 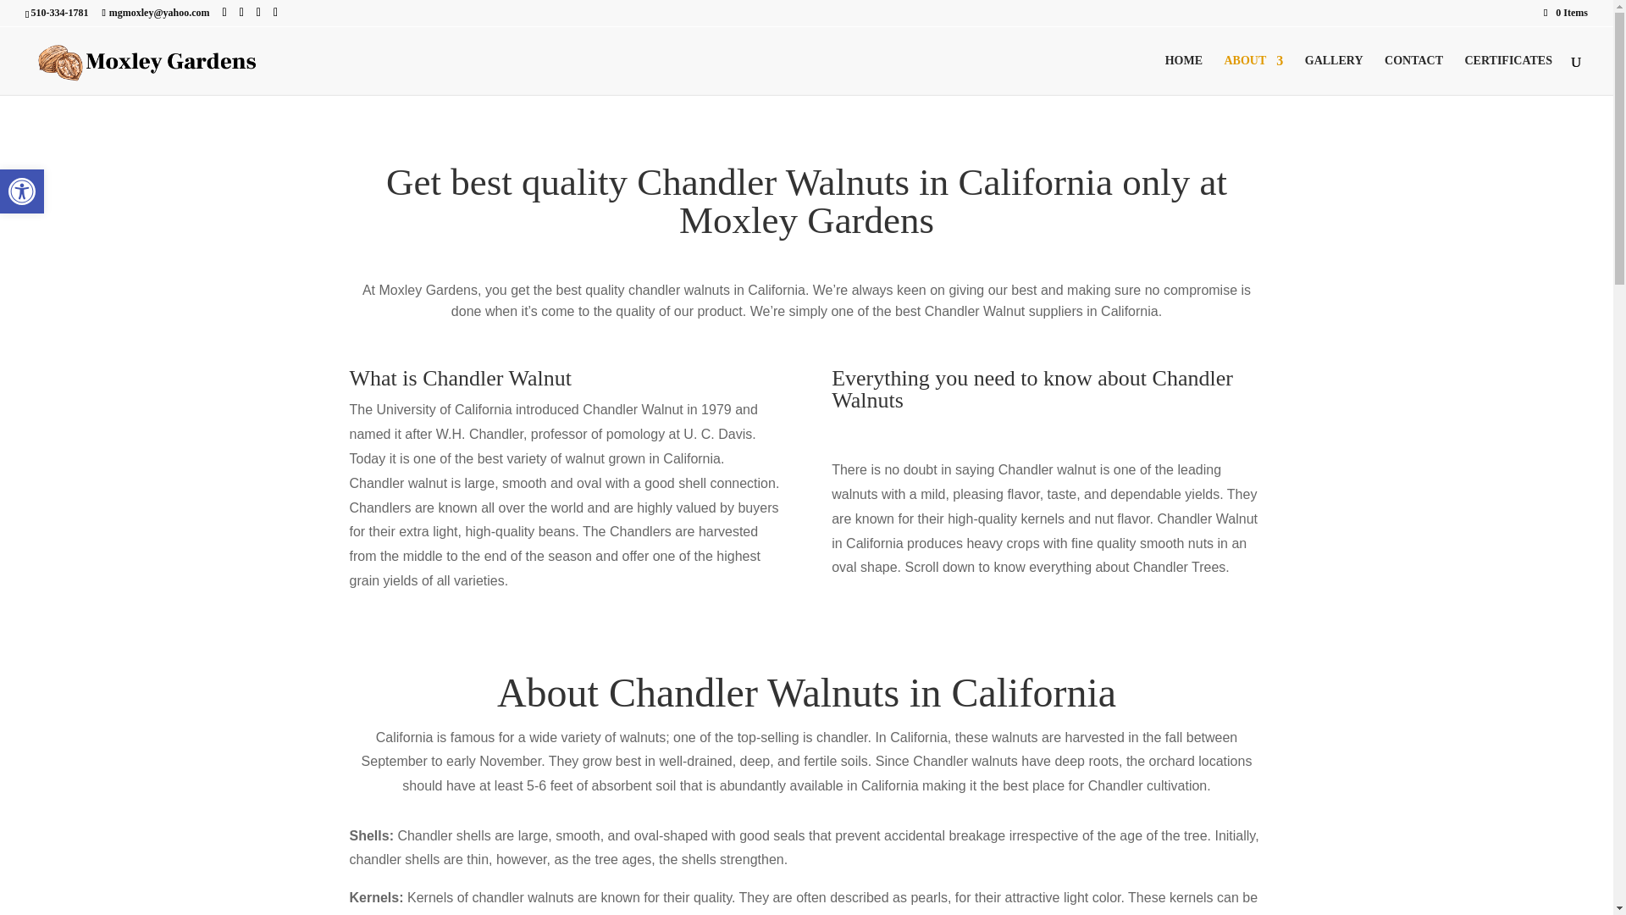 I want to click on 0 Items, so click(x=1508, y=75).